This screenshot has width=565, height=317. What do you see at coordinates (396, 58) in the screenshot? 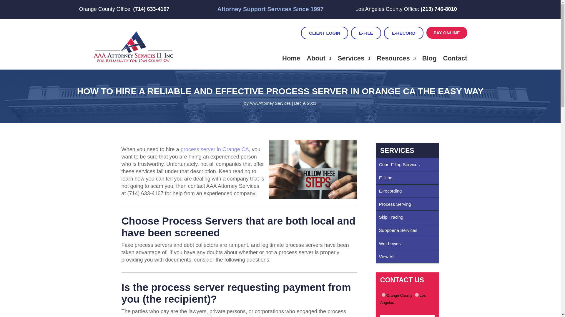
I see `Resources` at bounding box center [396, 58].